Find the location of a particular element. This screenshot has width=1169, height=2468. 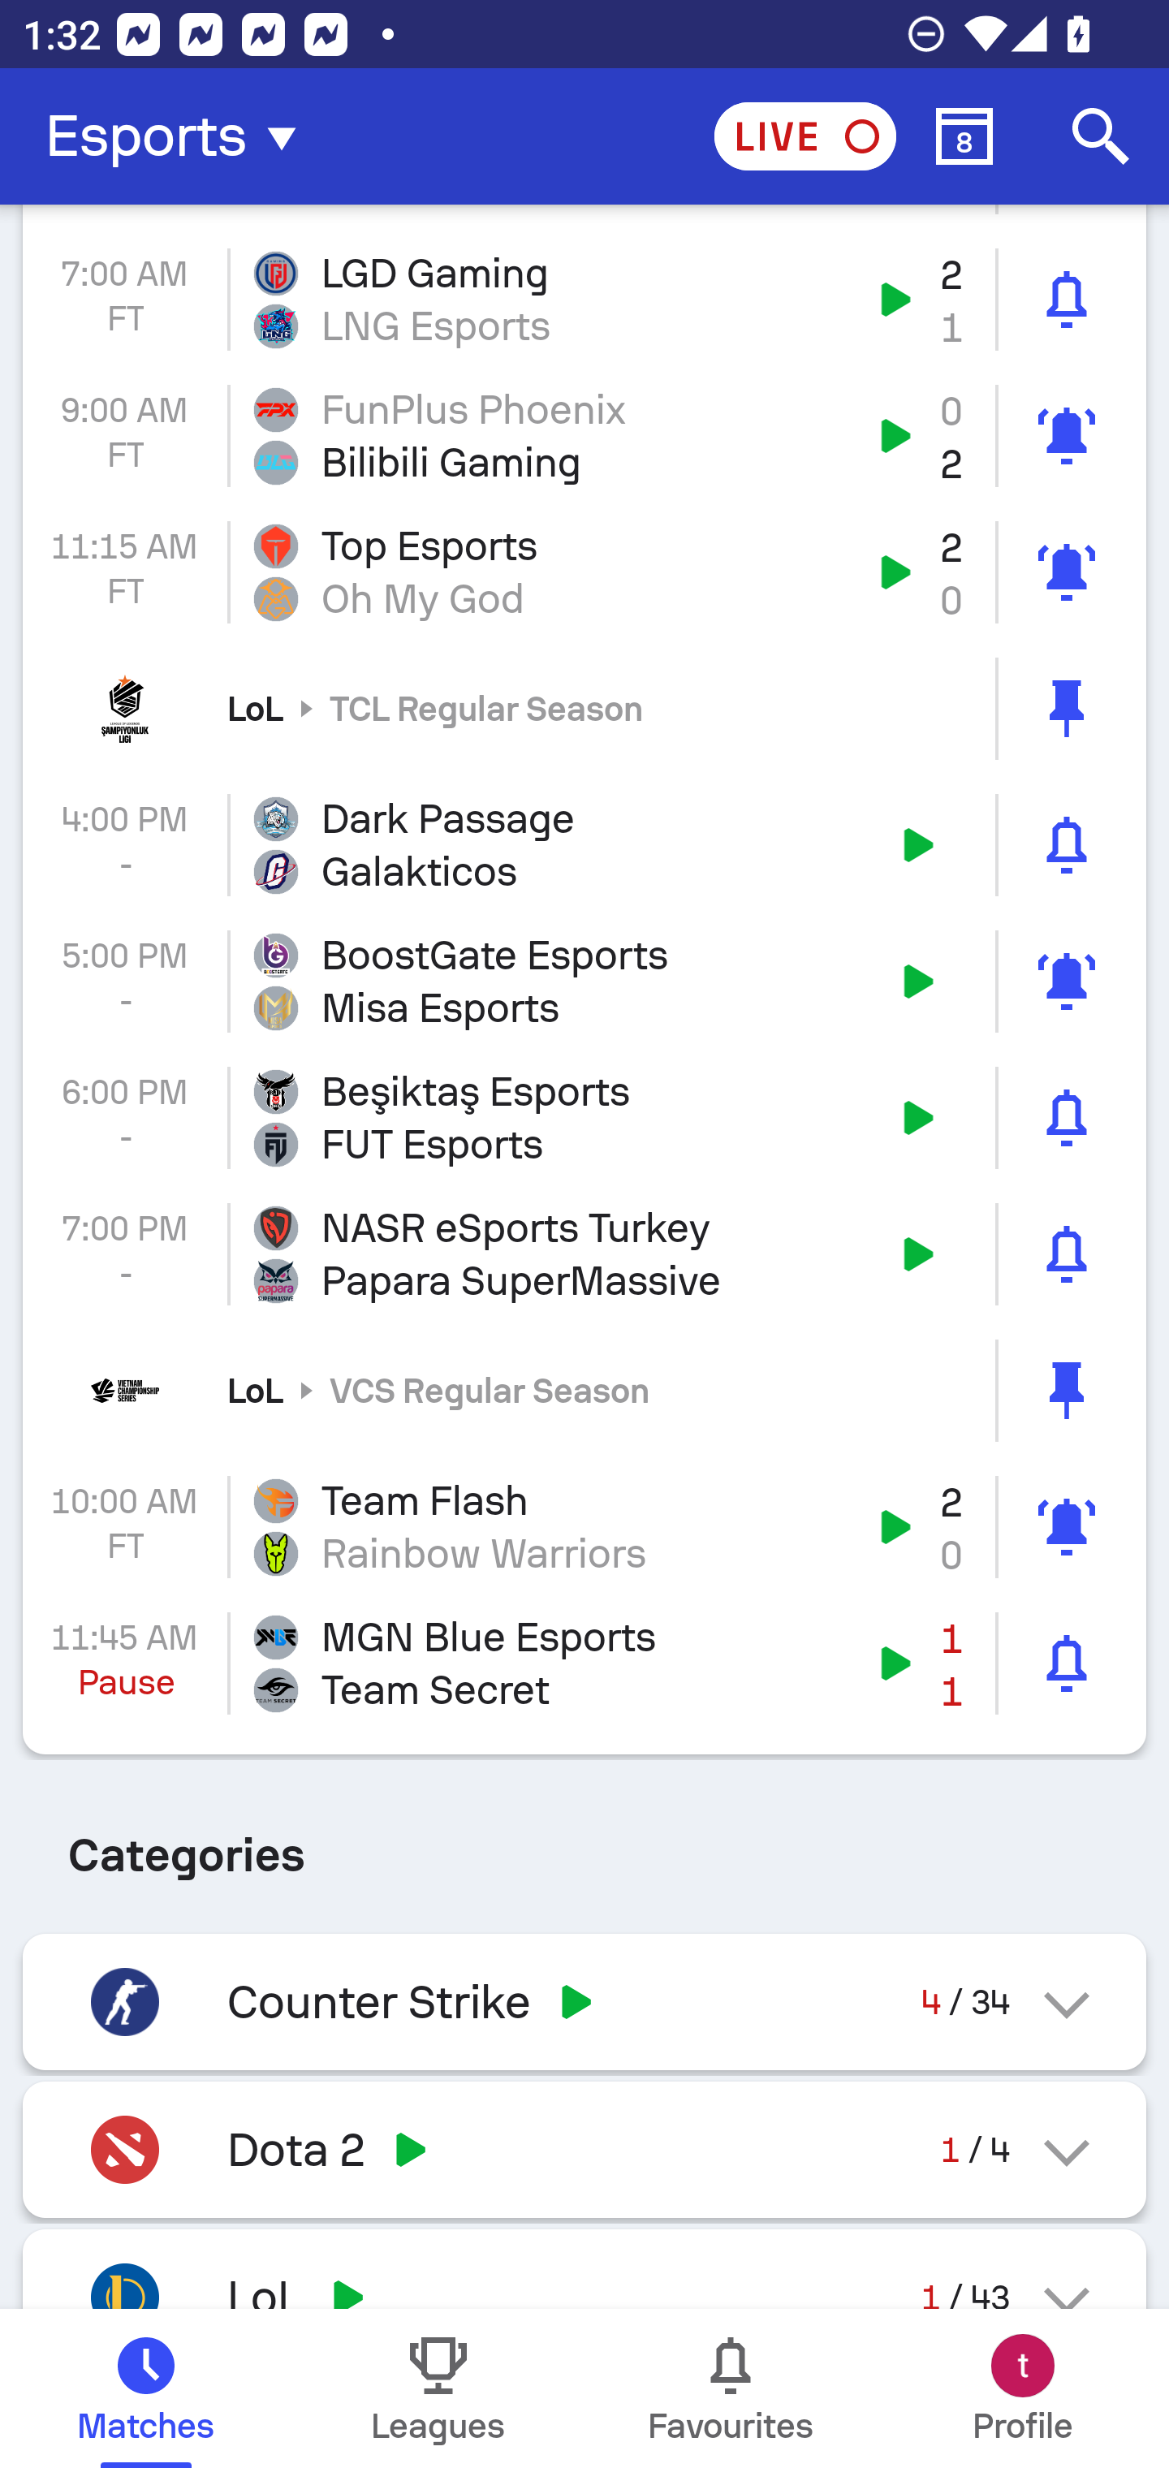

Search is located at coordinates (1101, 136).